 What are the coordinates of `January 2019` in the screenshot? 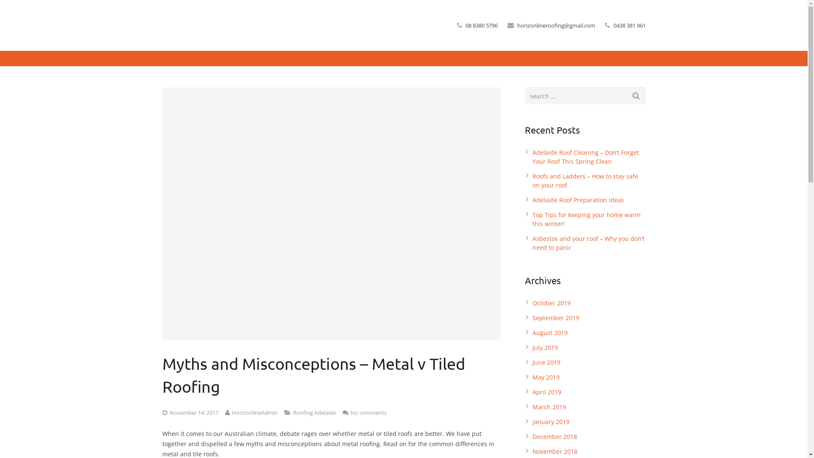 It's located at (551, 422).